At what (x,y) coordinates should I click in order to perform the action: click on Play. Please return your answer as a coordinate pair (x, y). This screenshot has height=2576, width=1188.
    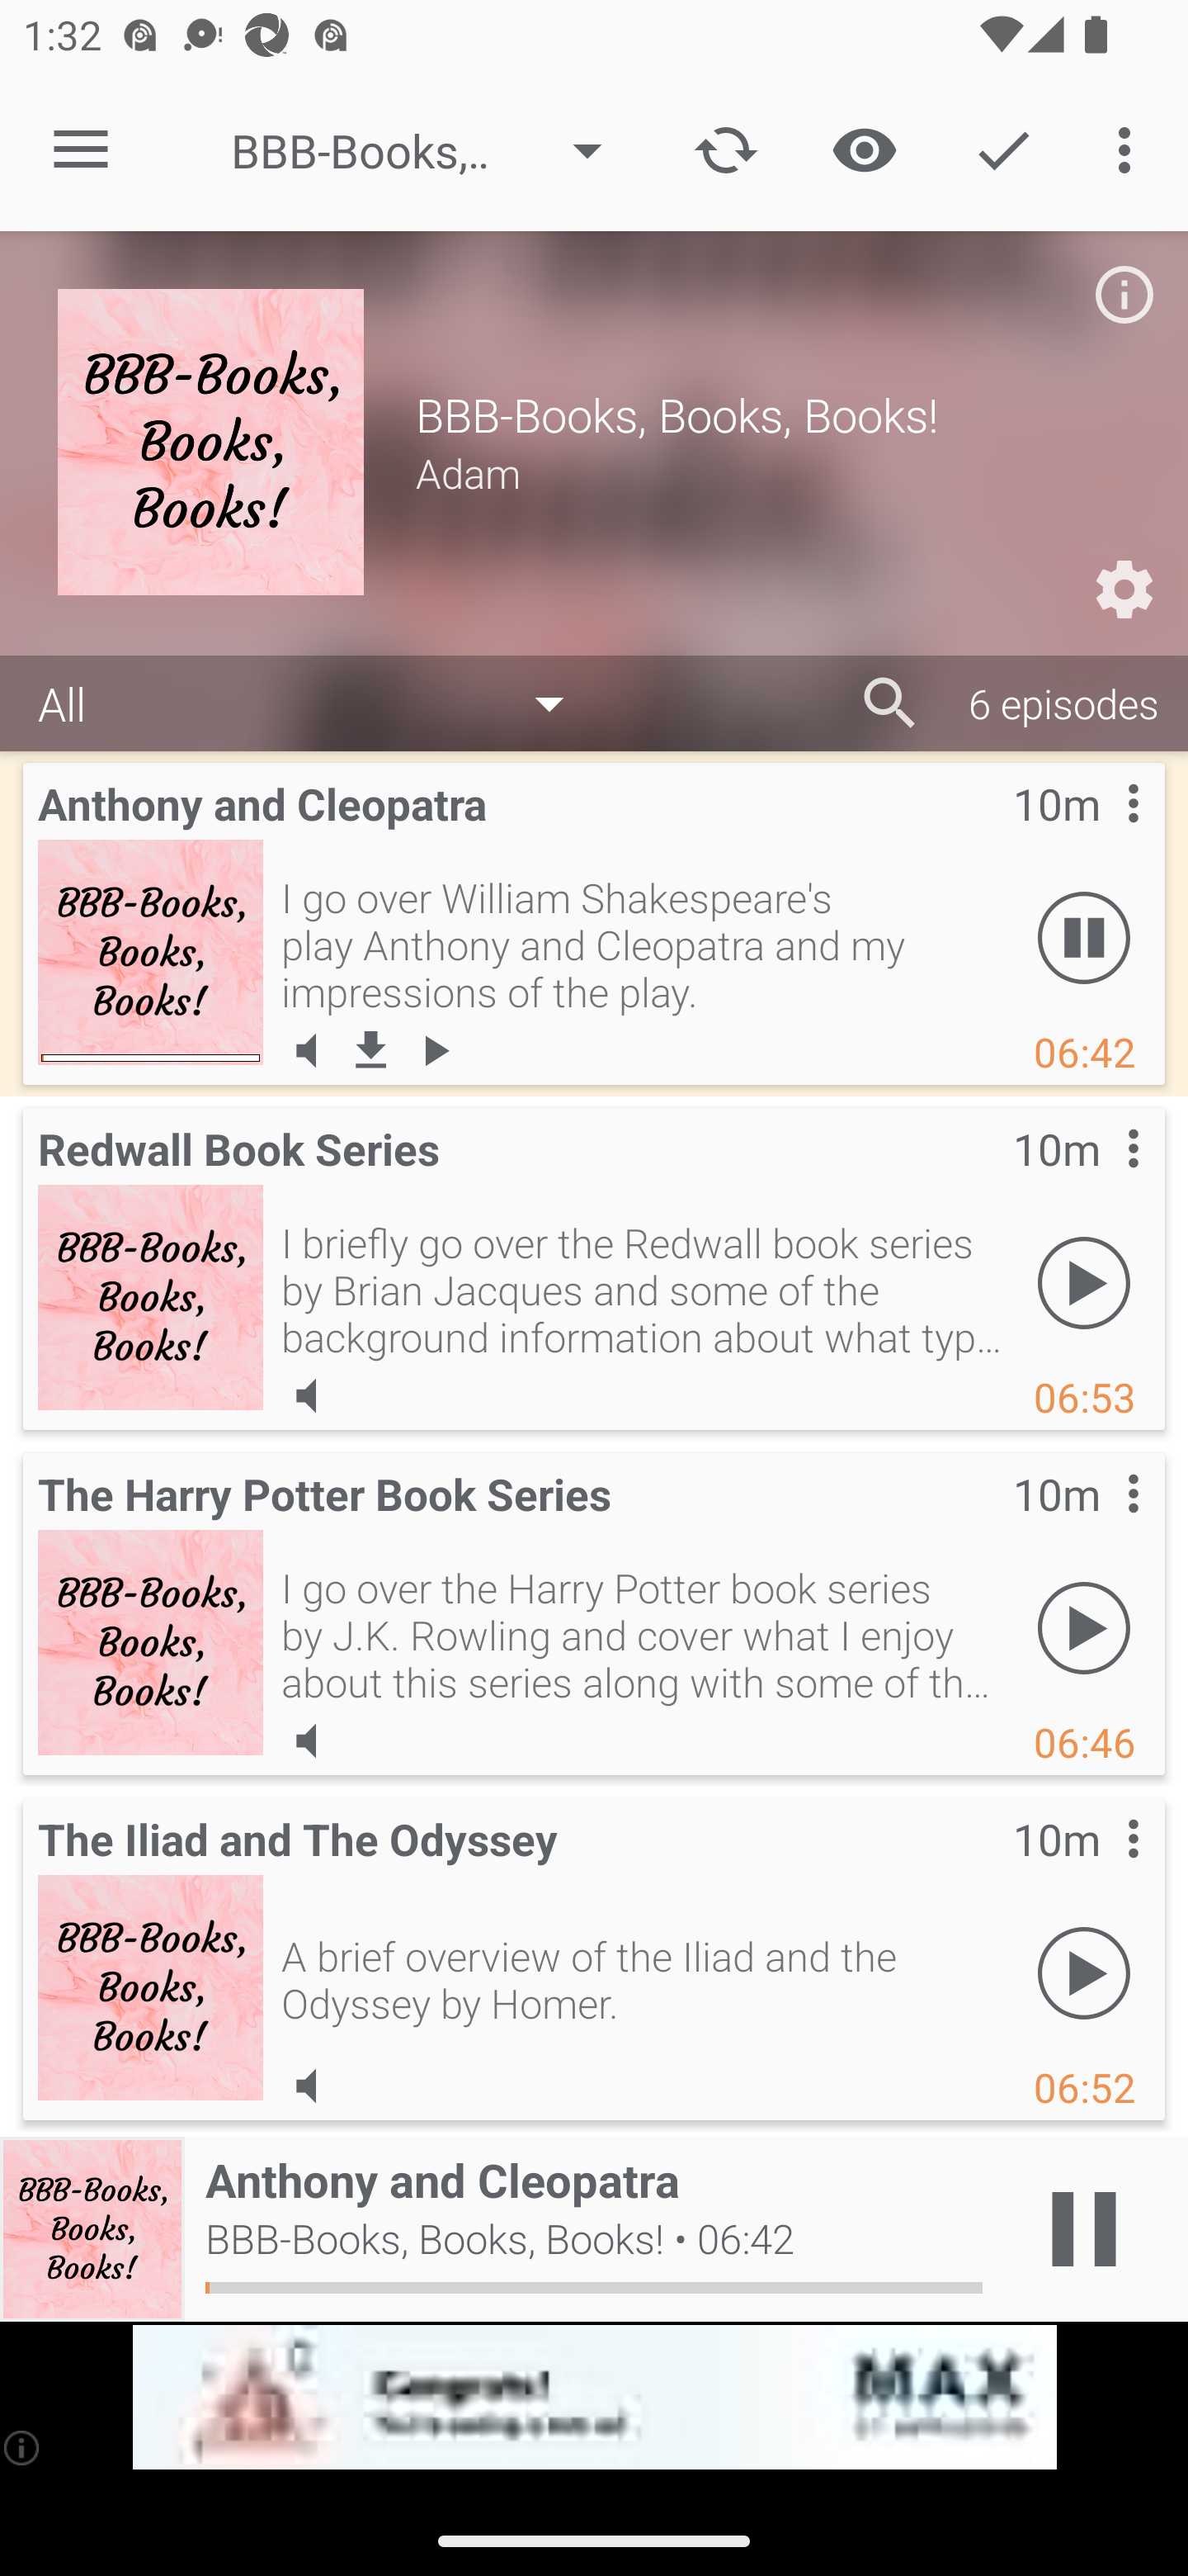
    Looking at the image, I should click on (1084, 1628).